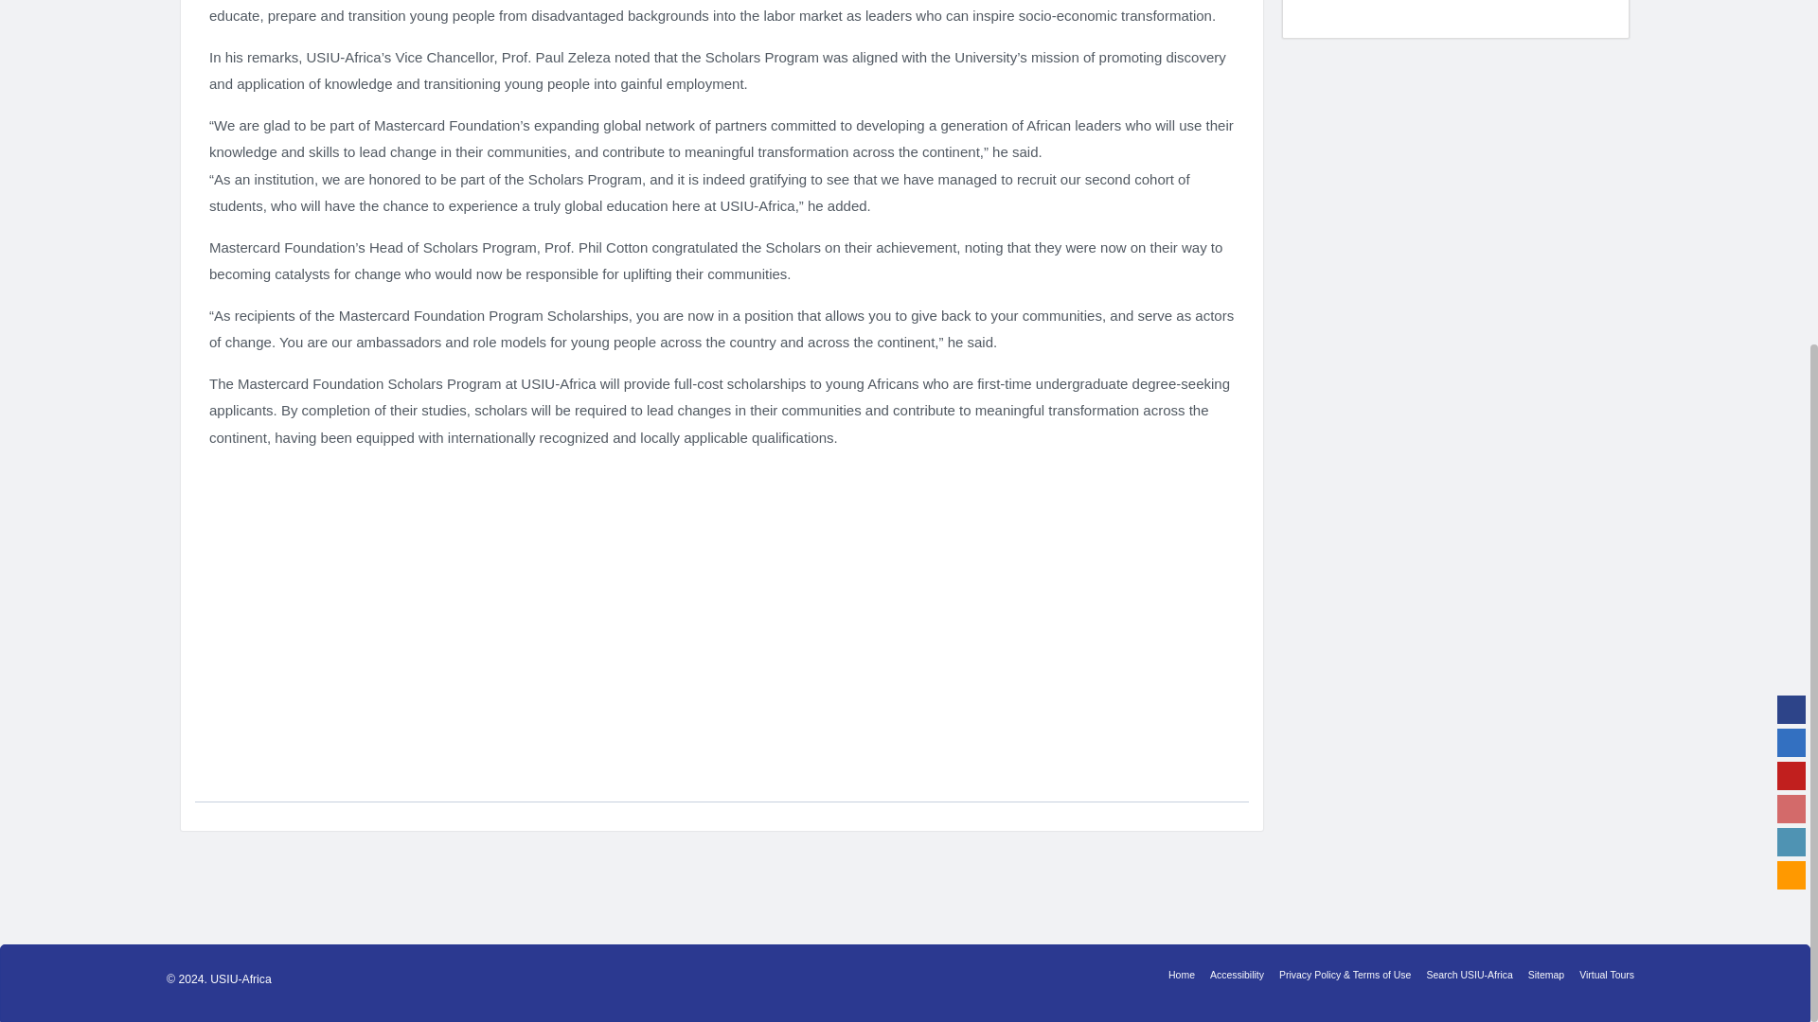  What do you see at coordinates (1791, 290) in the screenshot?
I see `Instagram` at bounding box center [1791, 290].